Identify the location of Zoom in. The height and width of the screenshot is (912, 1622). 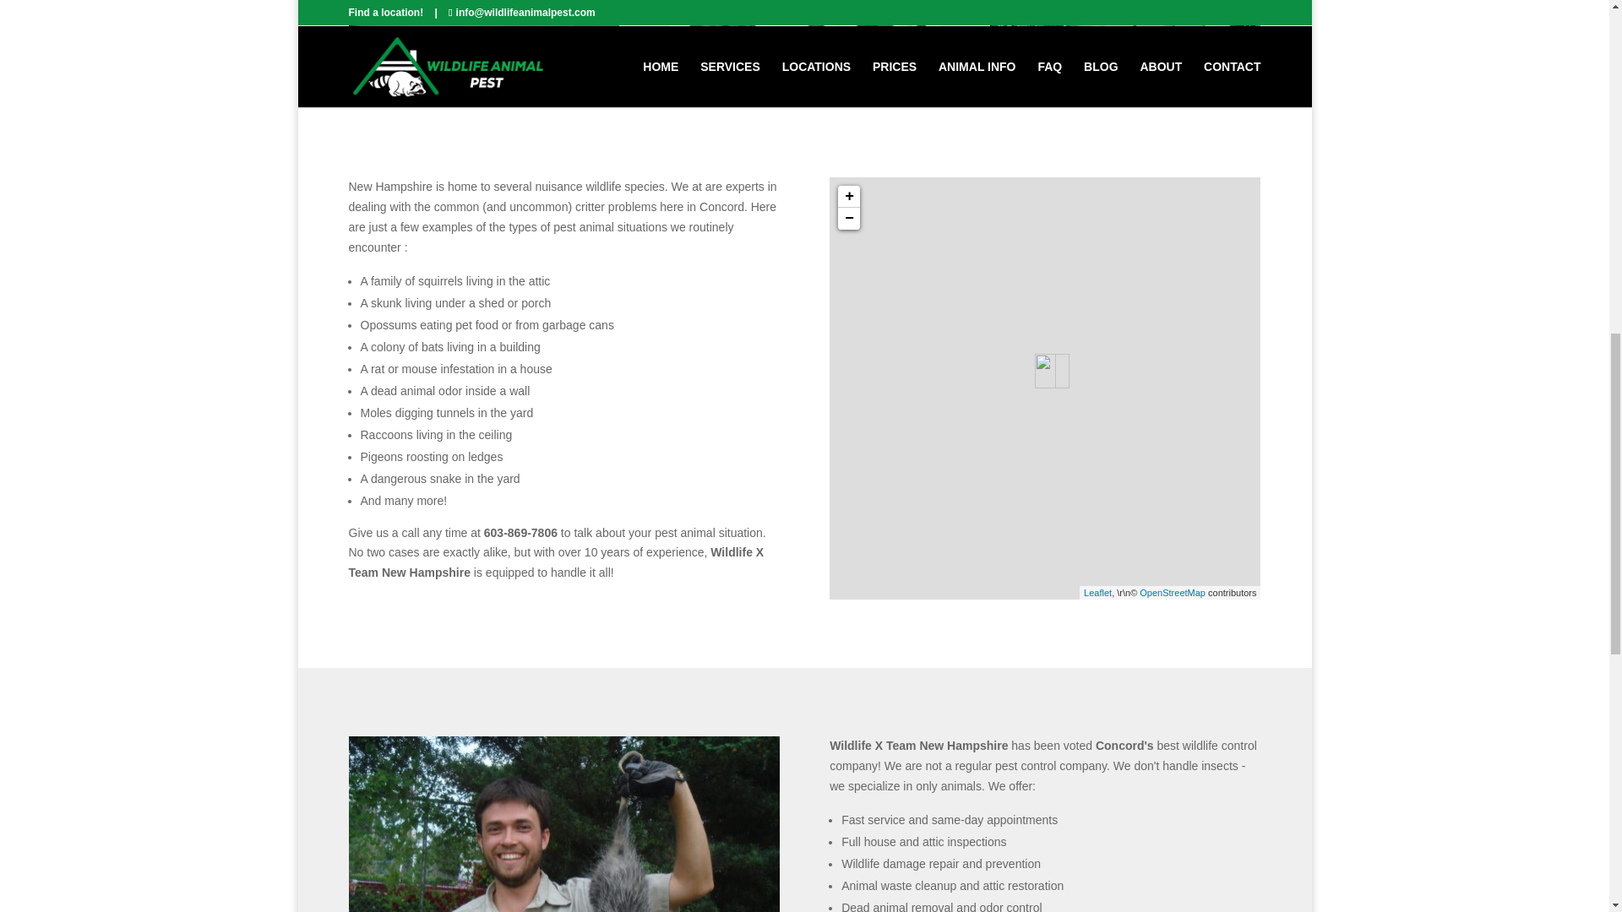
(848, 197).